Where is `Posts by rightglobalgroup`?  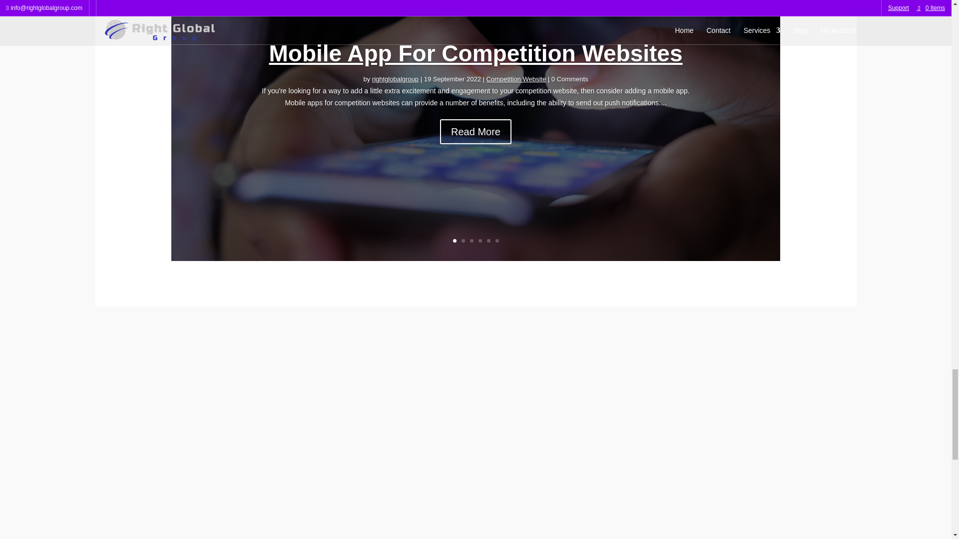
Posts by rightglobalgroup is located at coordinates (395, 80).